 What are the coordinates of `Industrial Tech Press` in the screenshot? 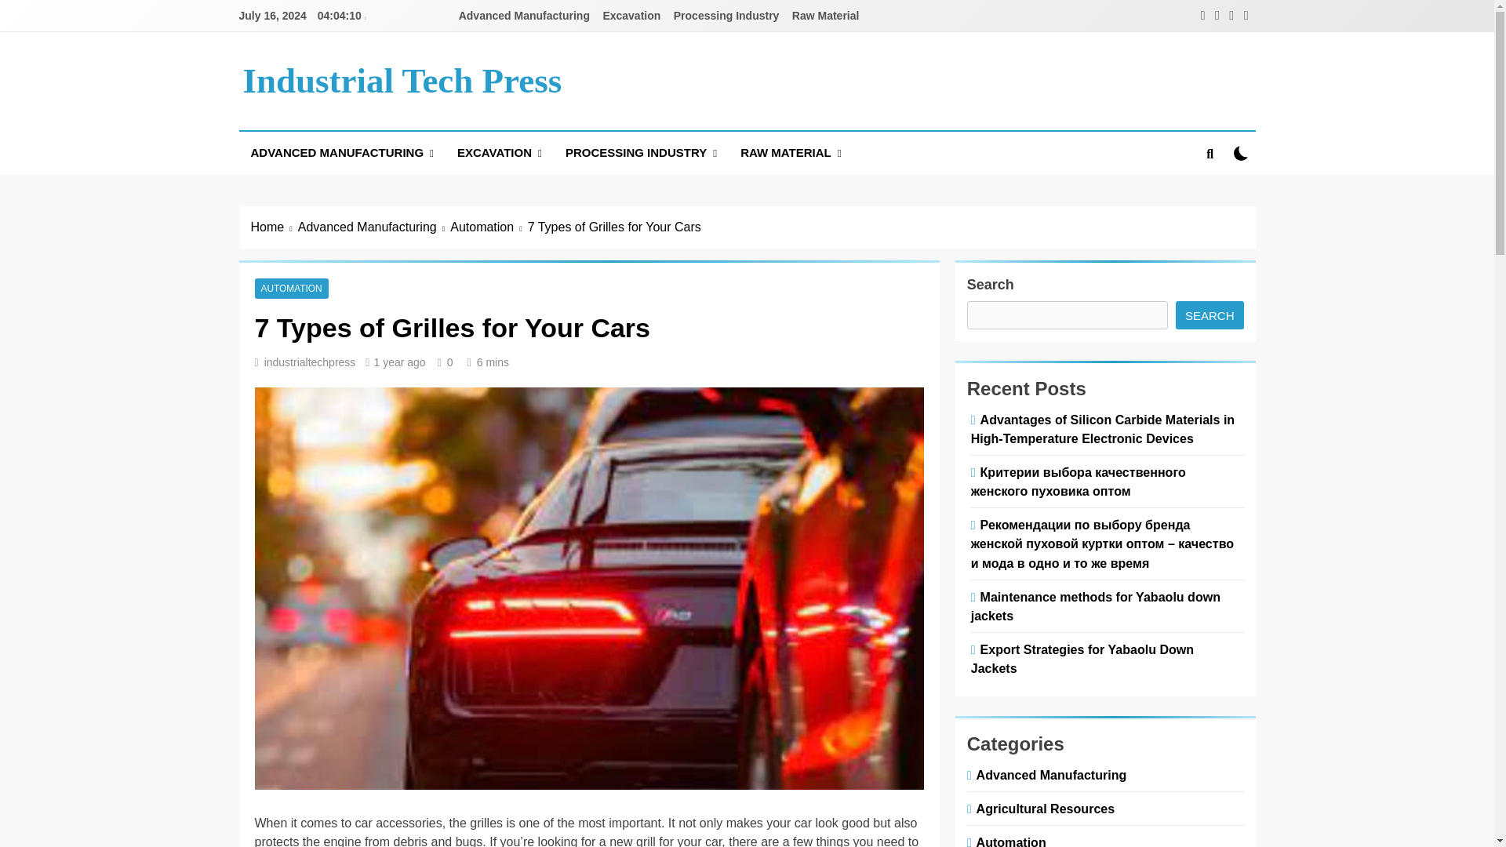 It's located at (402, 80).